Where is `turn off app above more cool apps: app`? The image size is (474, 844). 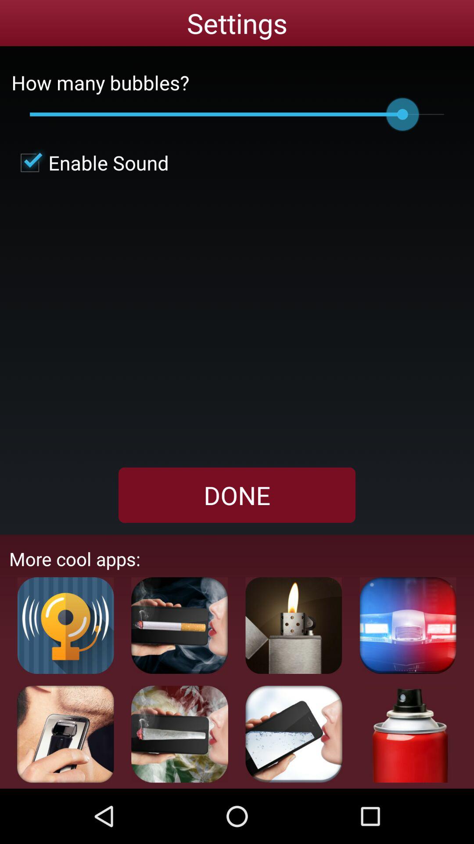
turn off app above more cool apps: app is located at coordinates (237, 495).